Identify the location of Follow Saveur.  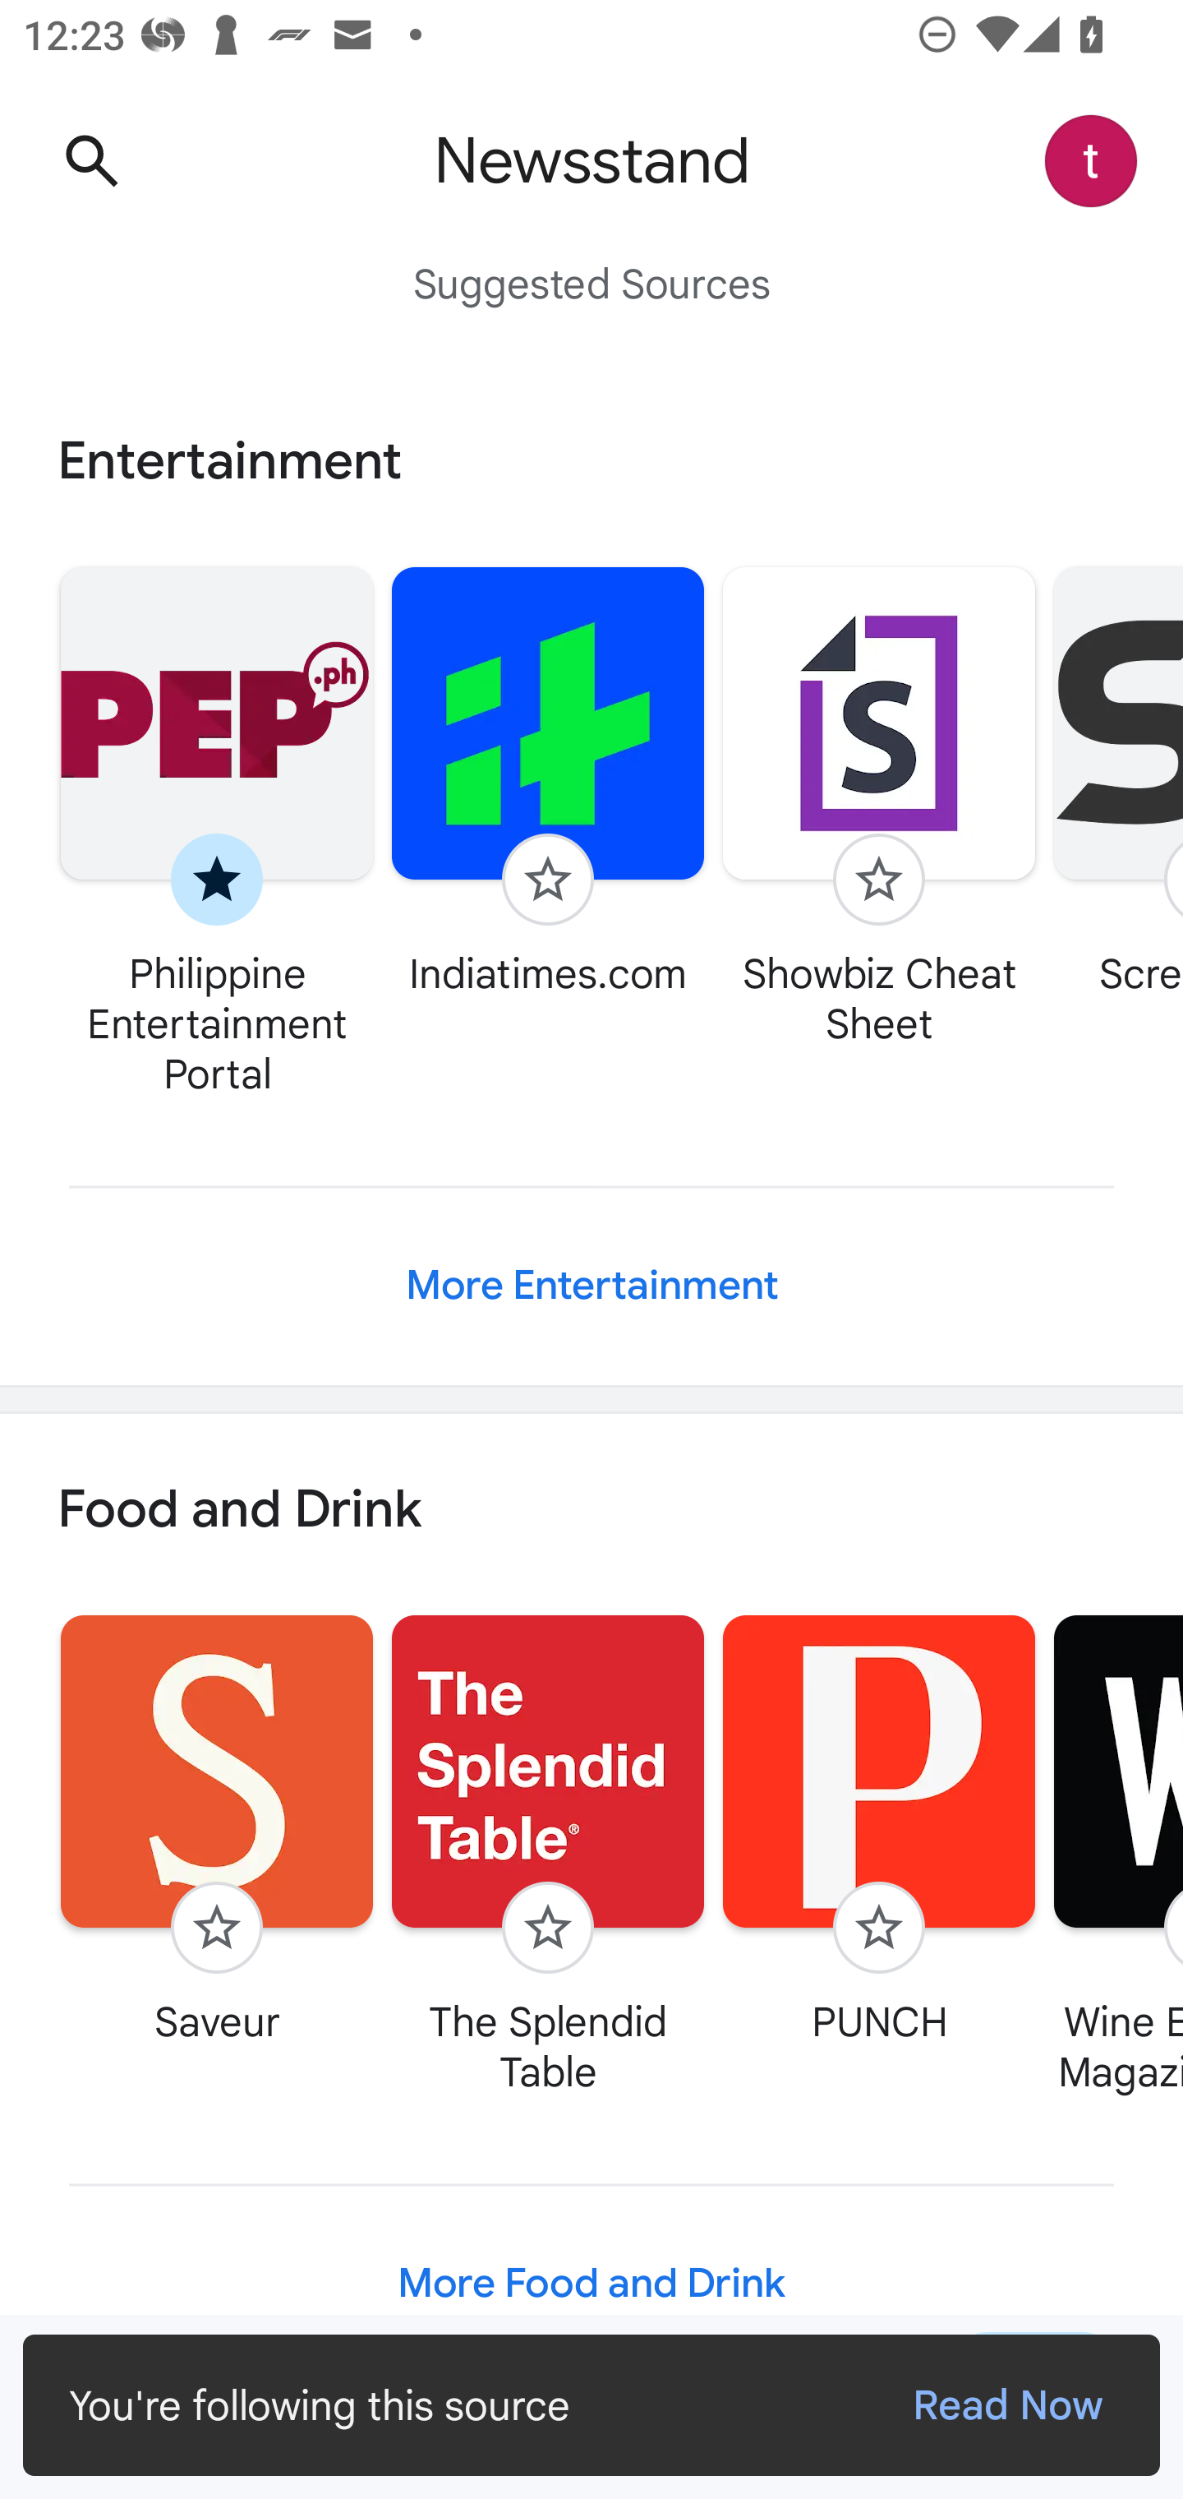
(217, 1828).